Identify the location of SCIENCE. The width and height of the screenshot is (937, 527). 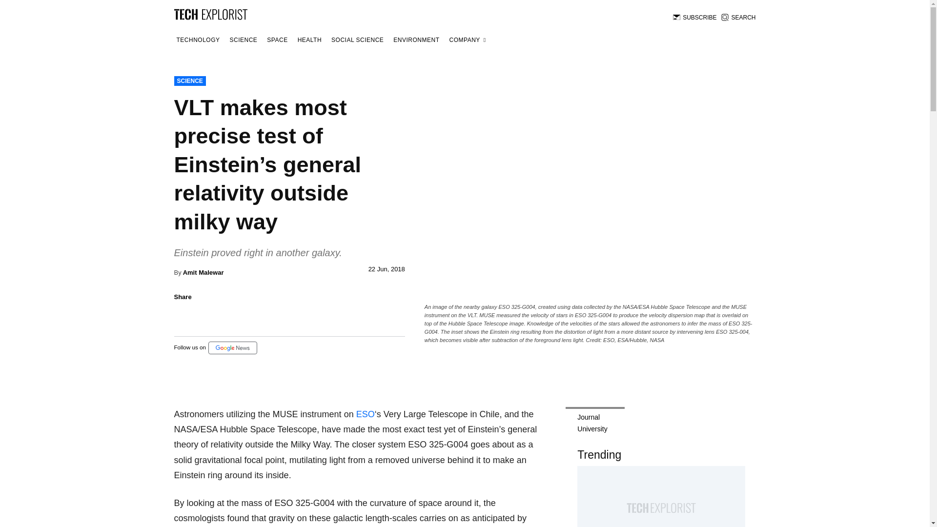
(244, 40).